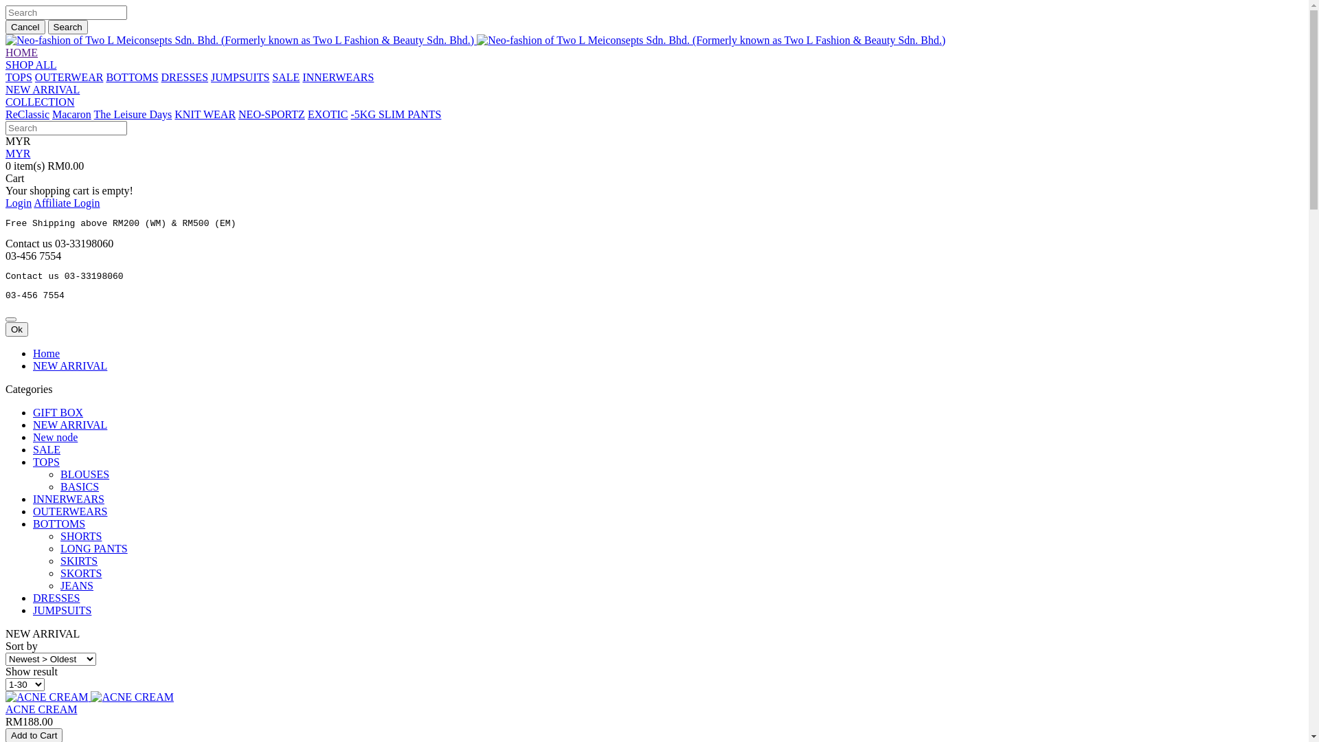 This screenshot has height=742, width=1319. Describe the element at coordinates (70, 511) in the screenshot. I see `OUTERWEARS` at that location.